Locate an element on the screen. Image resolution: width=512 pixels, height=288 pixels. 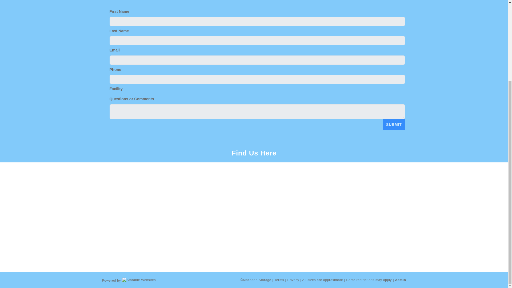
Terms is located at coordinates (279, 280).